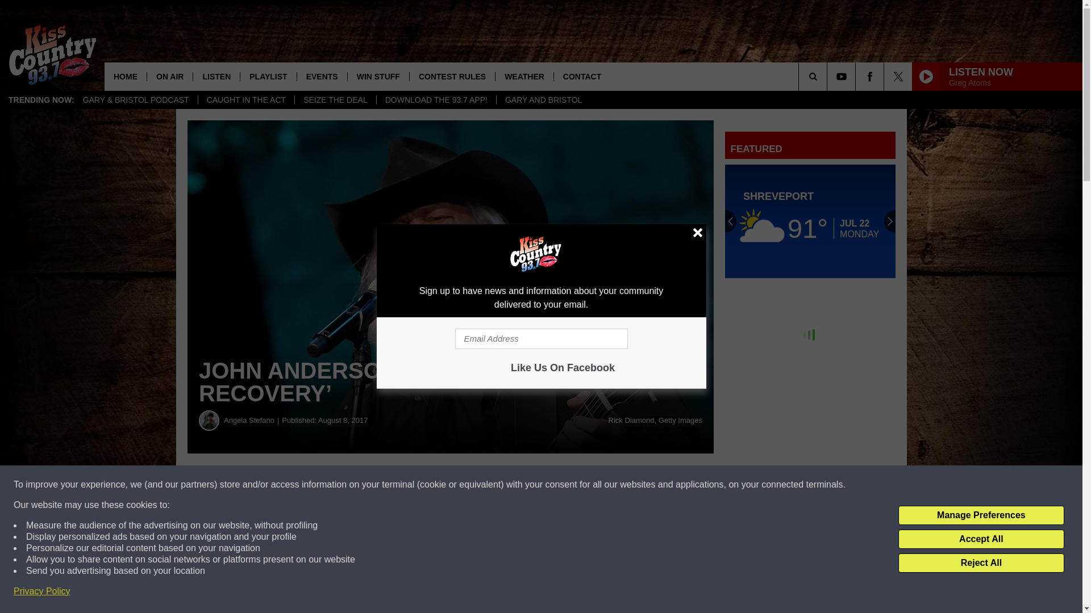 The image size is (1091, 613). Describe the element at coordinates (169, 76) in the screenshot. I see `ON AIR` at that location.